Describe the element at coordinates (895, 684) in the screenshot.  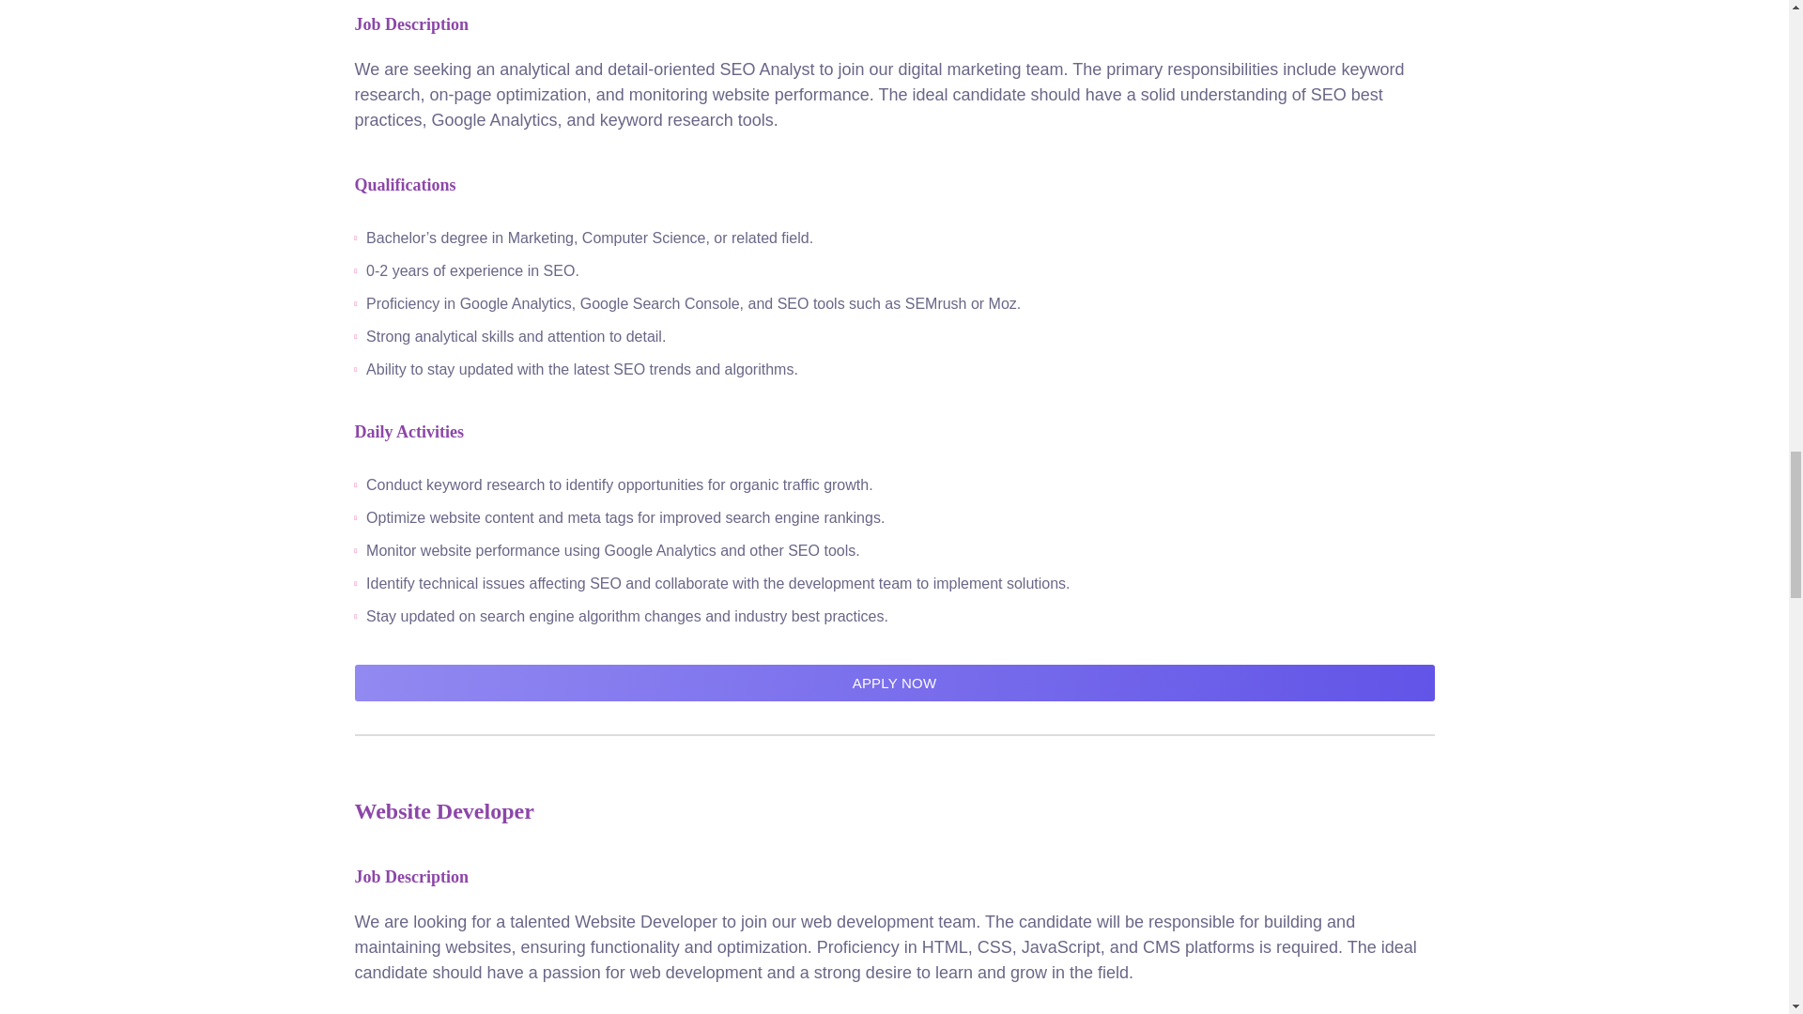
I see `APPLY NOW` at that location.